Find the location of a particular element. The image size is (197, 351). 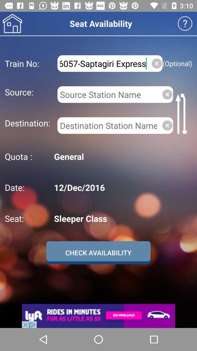

home image indian railway is located at coordinates (12, 23).